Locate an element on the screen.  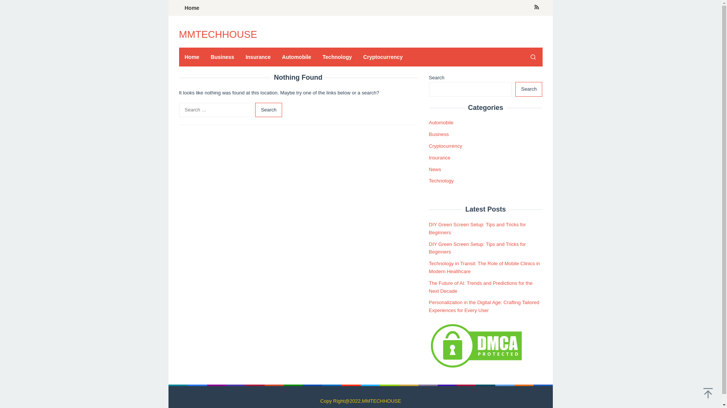
Search is located at coordinates (533, 57).